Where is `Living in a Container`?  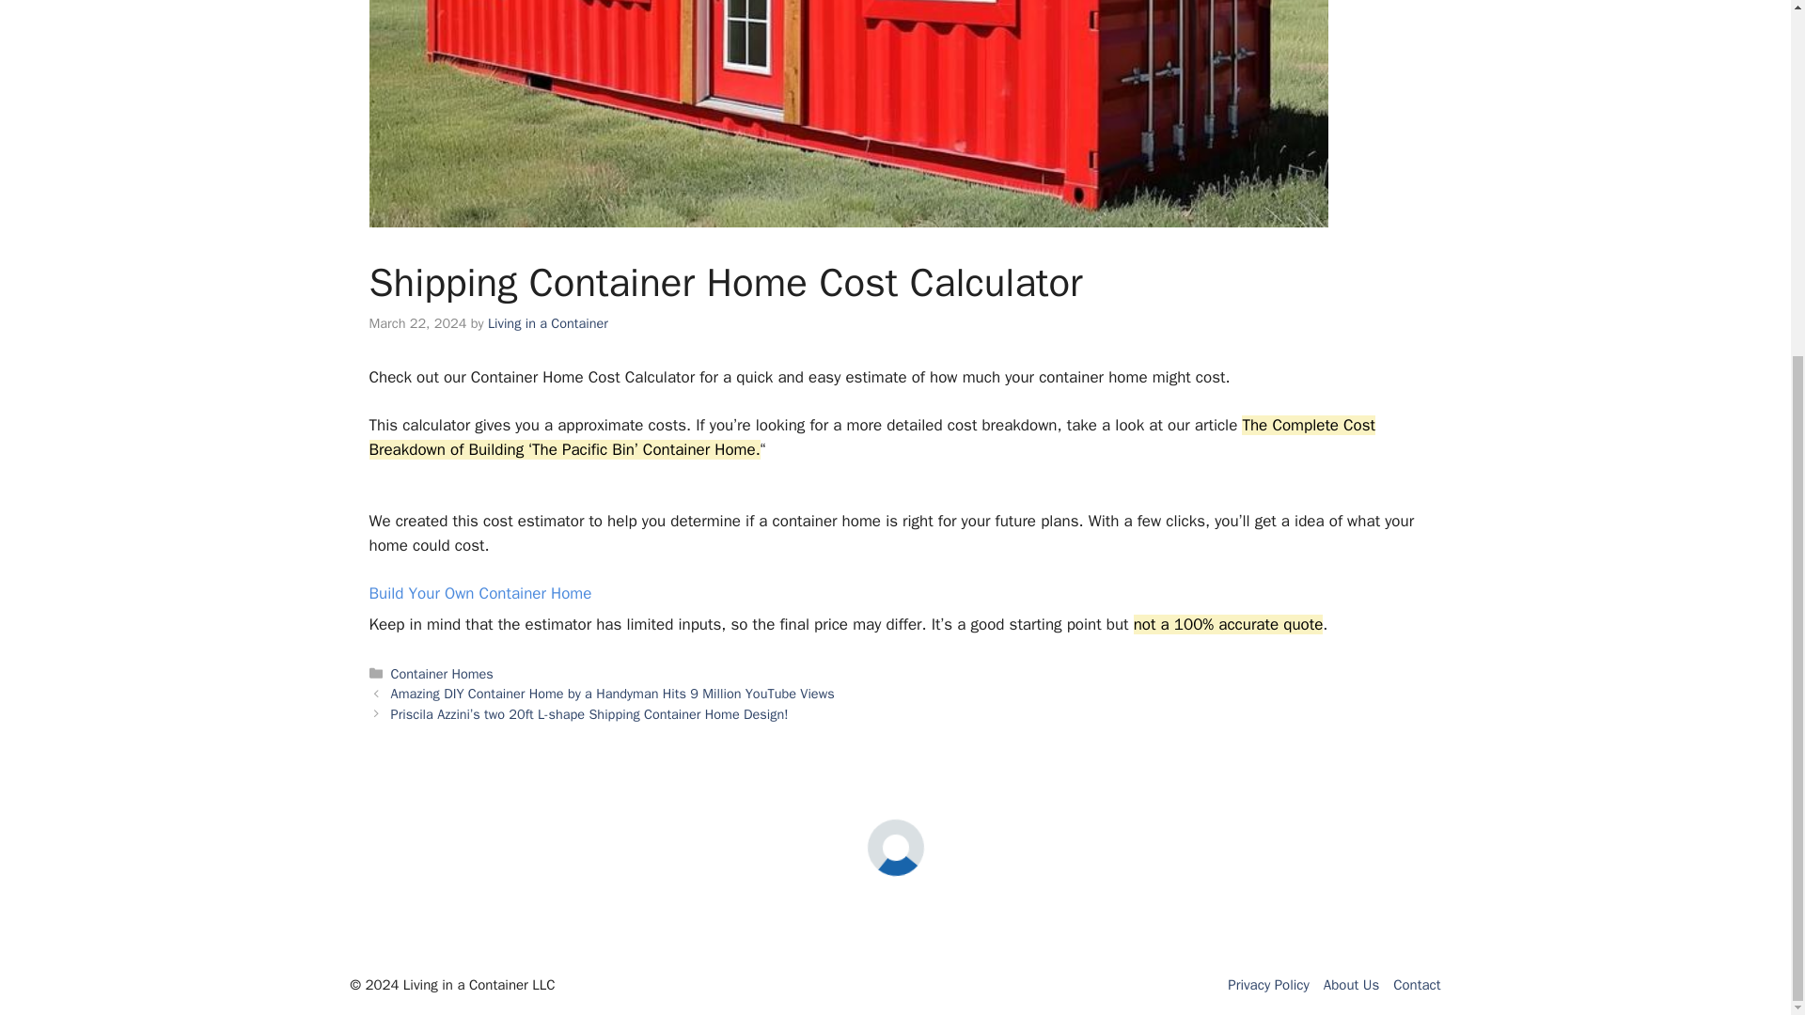
Living in a Container is located at coordinates (547, 323).